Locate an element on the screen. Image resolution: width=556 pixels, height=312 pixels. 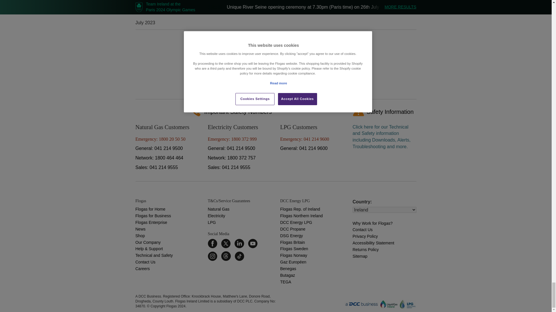
Follow flogas on Linkedin for updates and much more! is located at coordinates (239, 243).